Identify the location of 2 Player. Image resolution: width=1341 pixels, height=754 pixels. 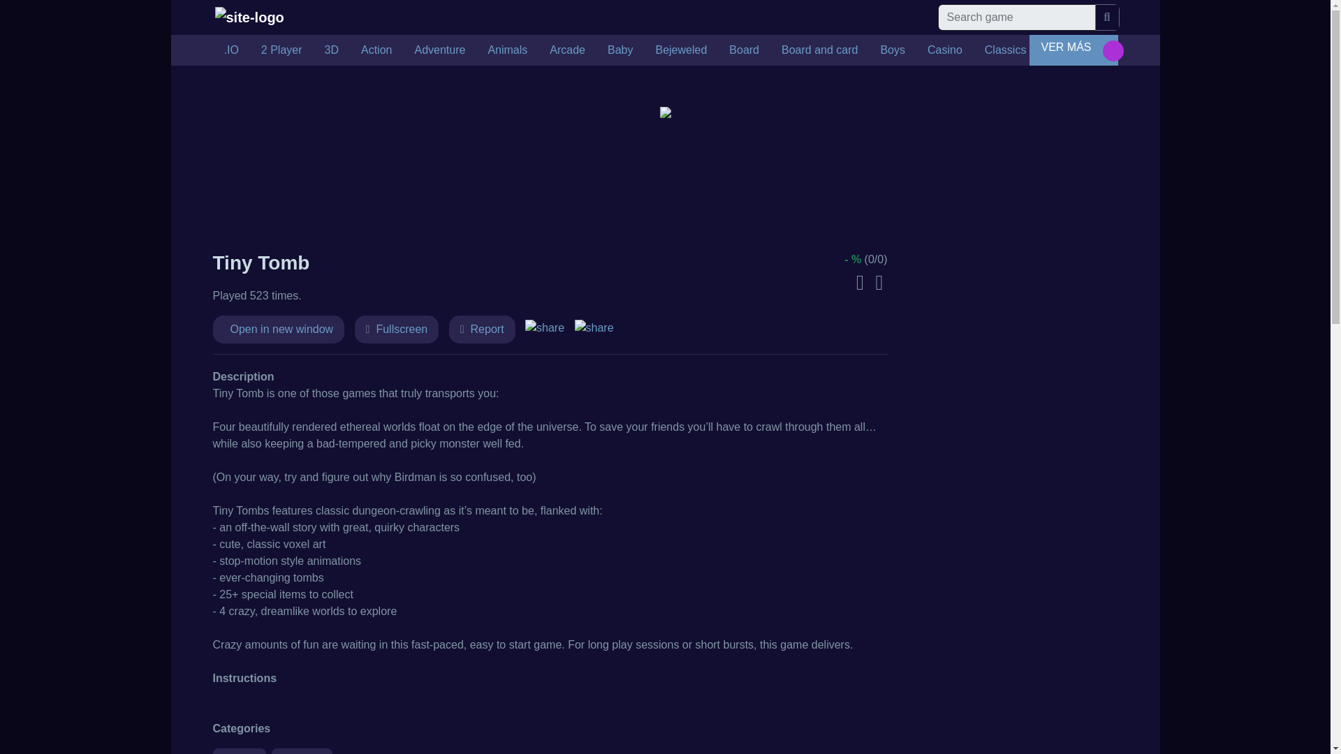
(281, 50).